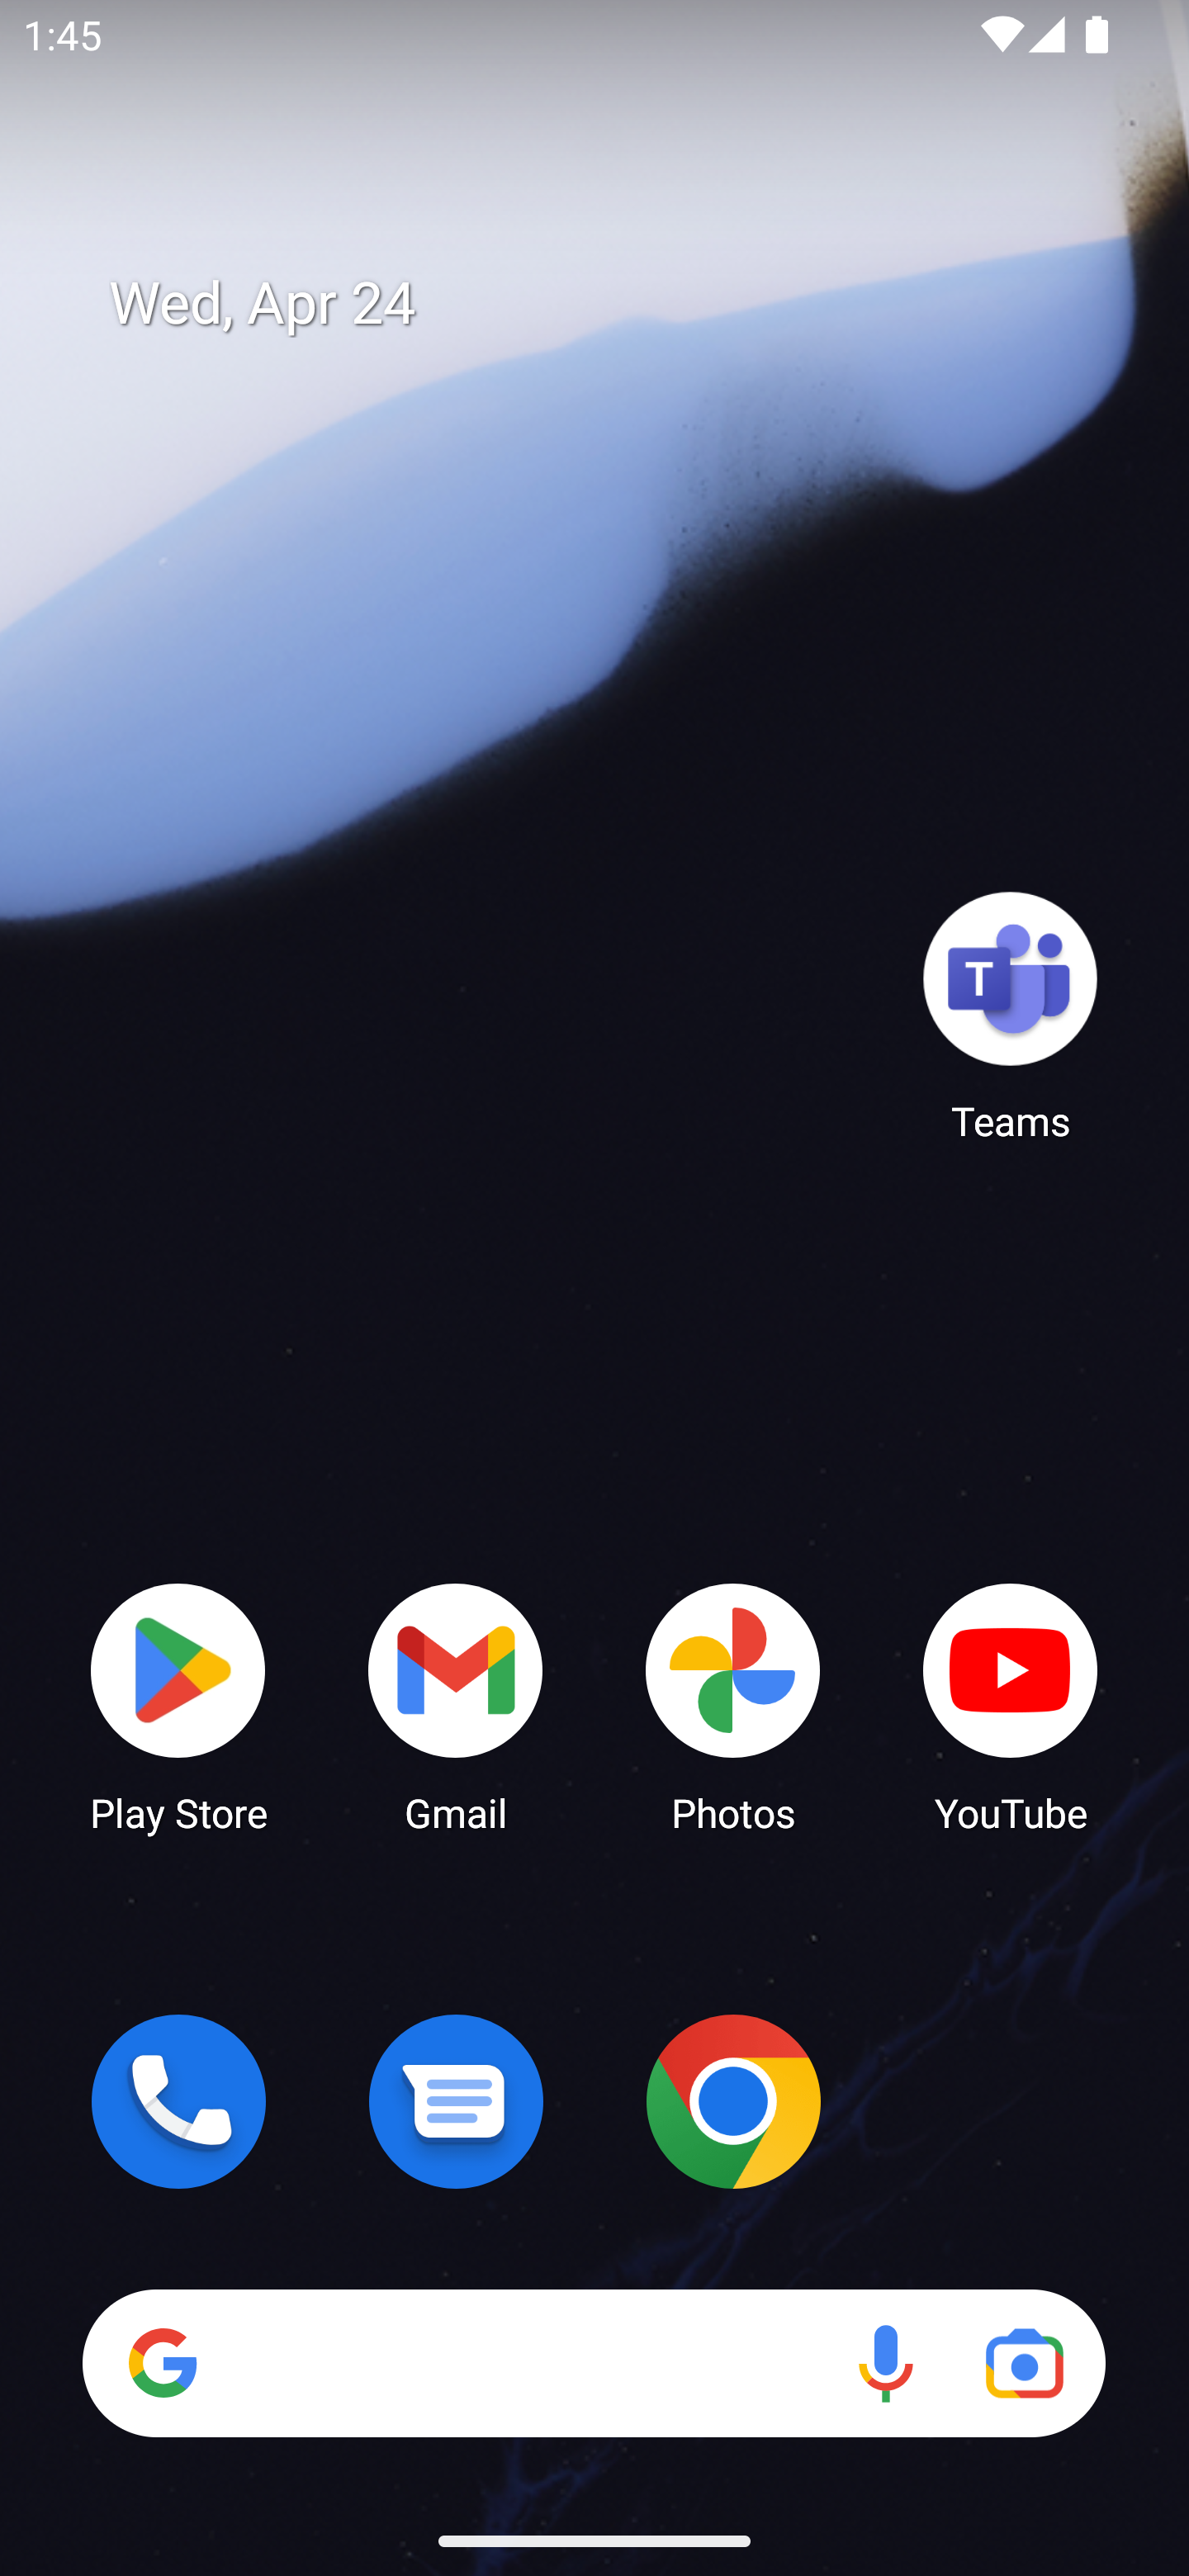 The width and height of the screenshot is (1189, 2576). I want to click on Search Voice search Google Lens, so click(594, 2363).